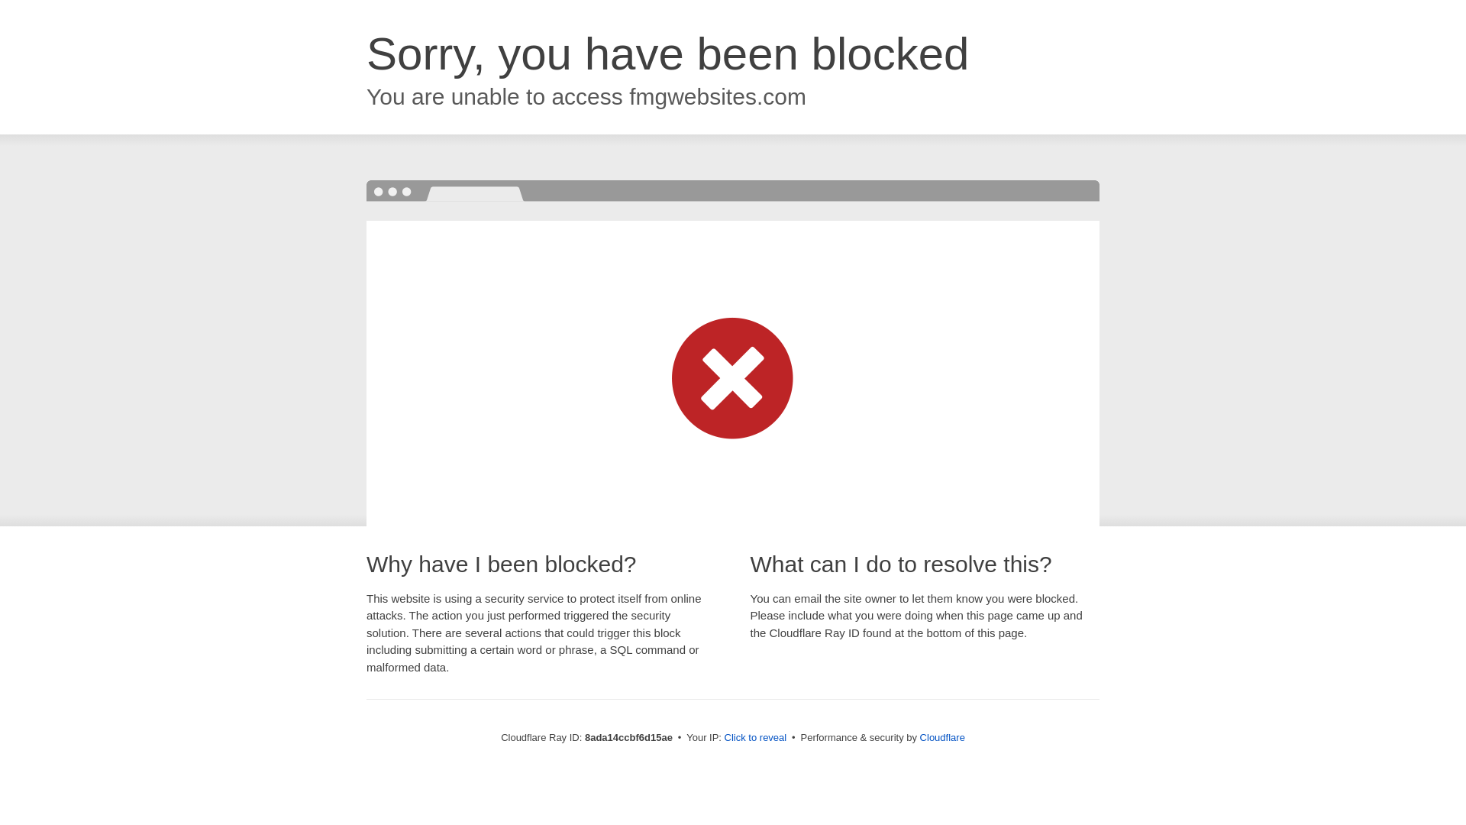 Image resolution: width=1466 pixels, height=825 pixels. I want to click on Click to reveal, so click(756, 738).